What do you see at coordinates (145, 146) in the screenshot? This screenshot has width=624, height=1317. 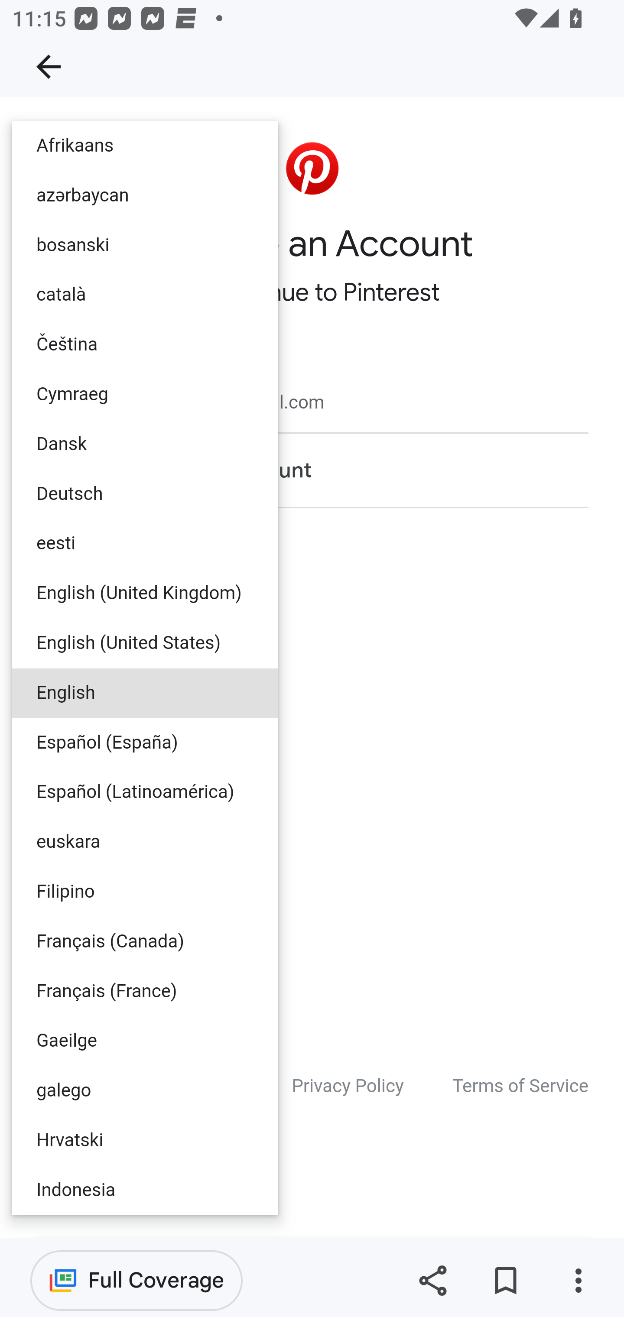 I see `‪Afrikaans‬` at bounding box center [145, 146].